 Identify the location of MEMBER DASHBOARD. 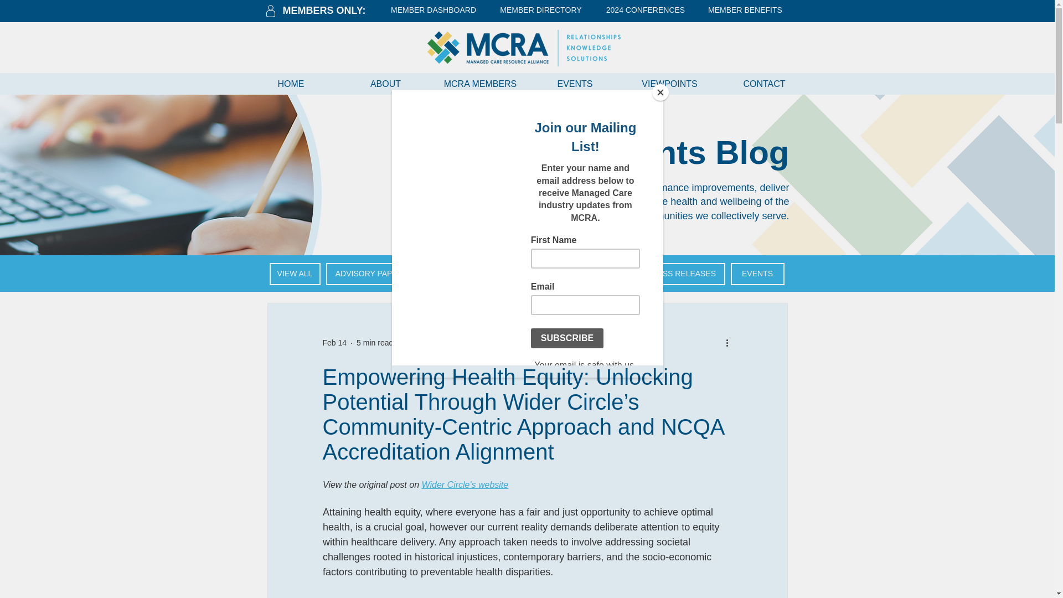
(433, 10).